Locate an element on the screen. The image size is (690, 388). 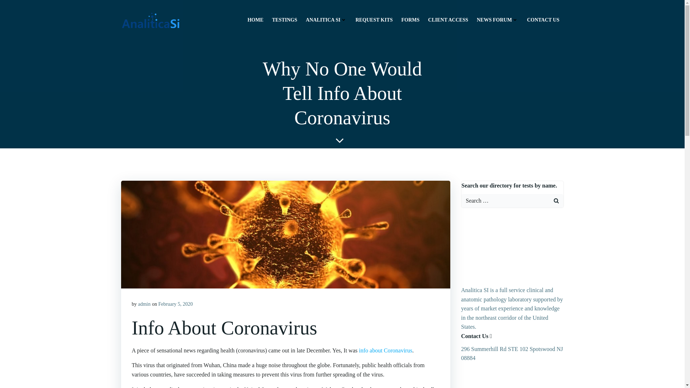
NEWS FORUM is located at coordinates (497, 19).